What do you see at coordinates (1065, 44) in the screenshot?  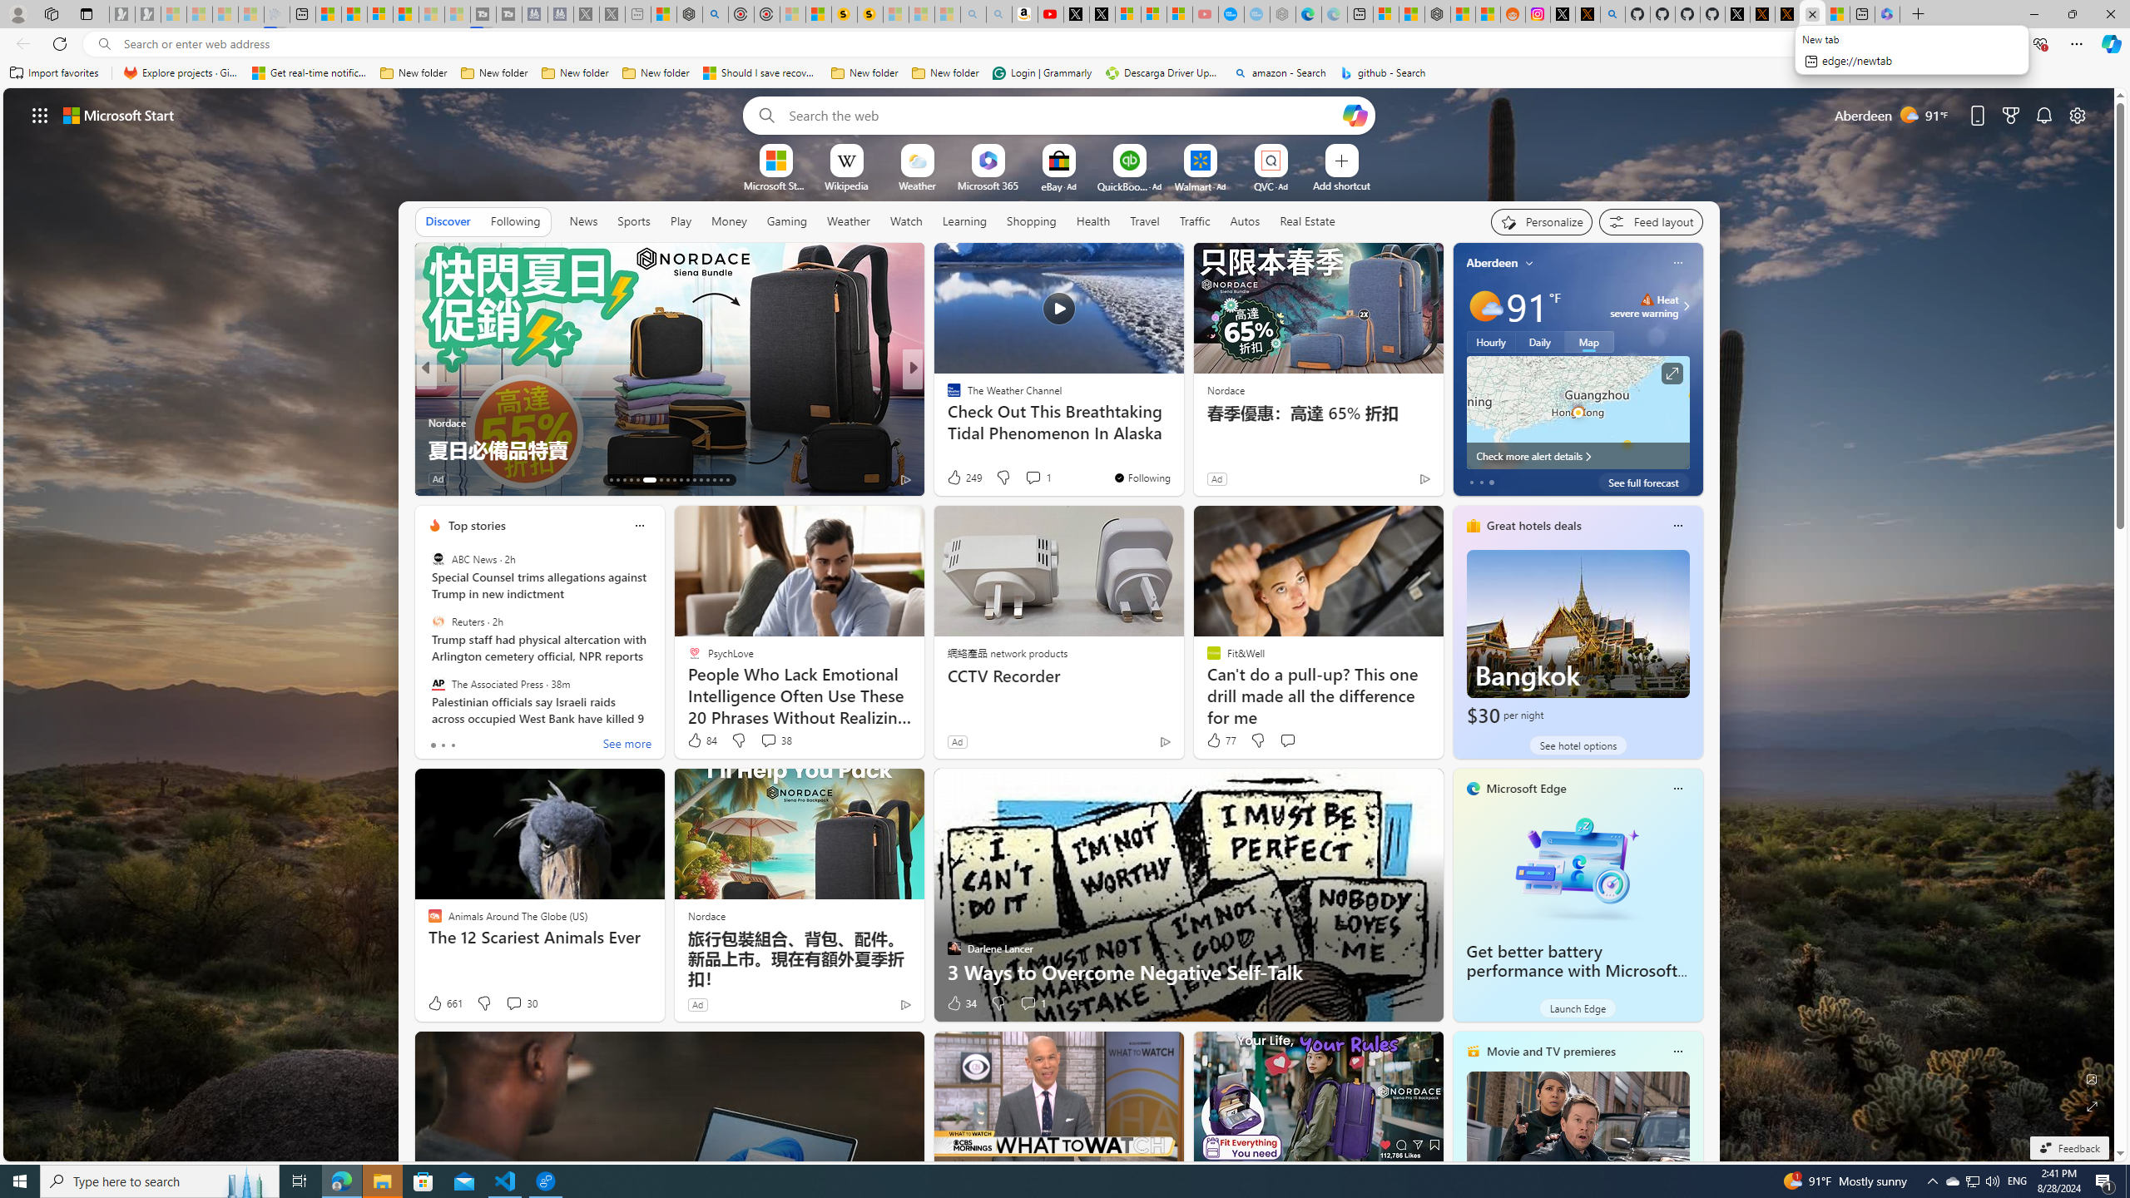 I see `App bar` at bounding box center [1065, 44].